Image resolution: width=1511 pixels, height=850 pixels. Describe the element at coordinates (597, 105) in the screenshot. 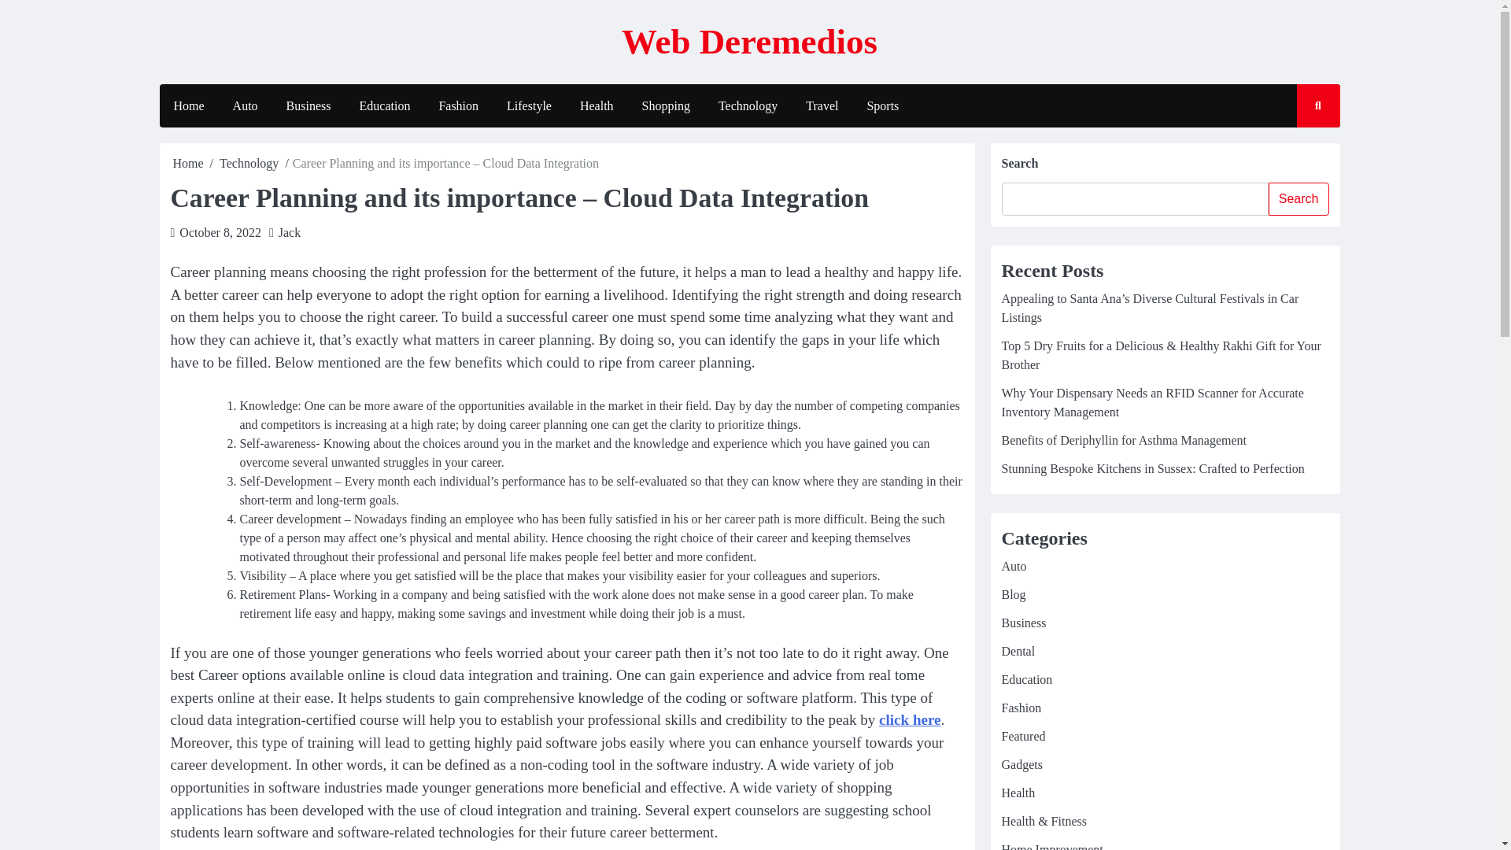

I see `Health` at that location.